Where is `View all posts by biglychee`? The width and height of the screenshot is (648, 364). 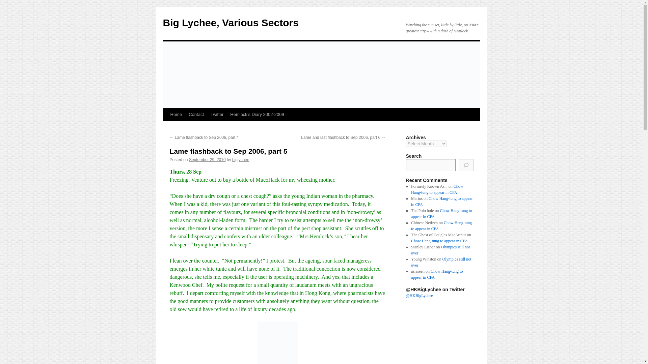
View all posts by biglychee is located at coordinates (241, 159).